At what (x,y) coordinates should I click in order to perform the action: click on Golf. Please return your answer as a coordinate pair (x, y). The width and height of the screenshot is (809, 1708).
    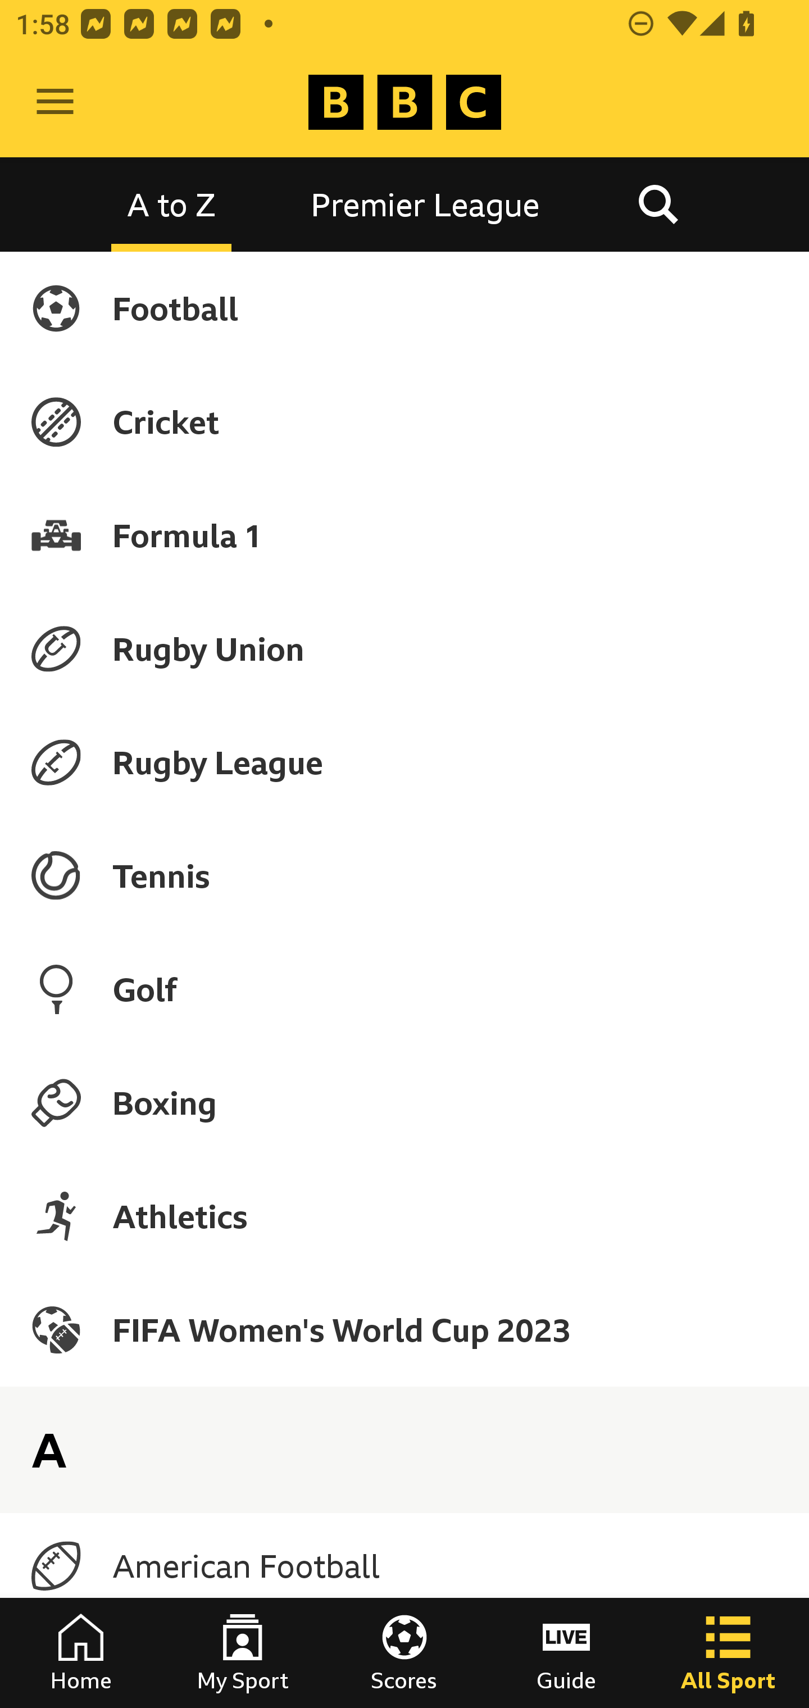
    Looking at the image, I should click on (404, 989).